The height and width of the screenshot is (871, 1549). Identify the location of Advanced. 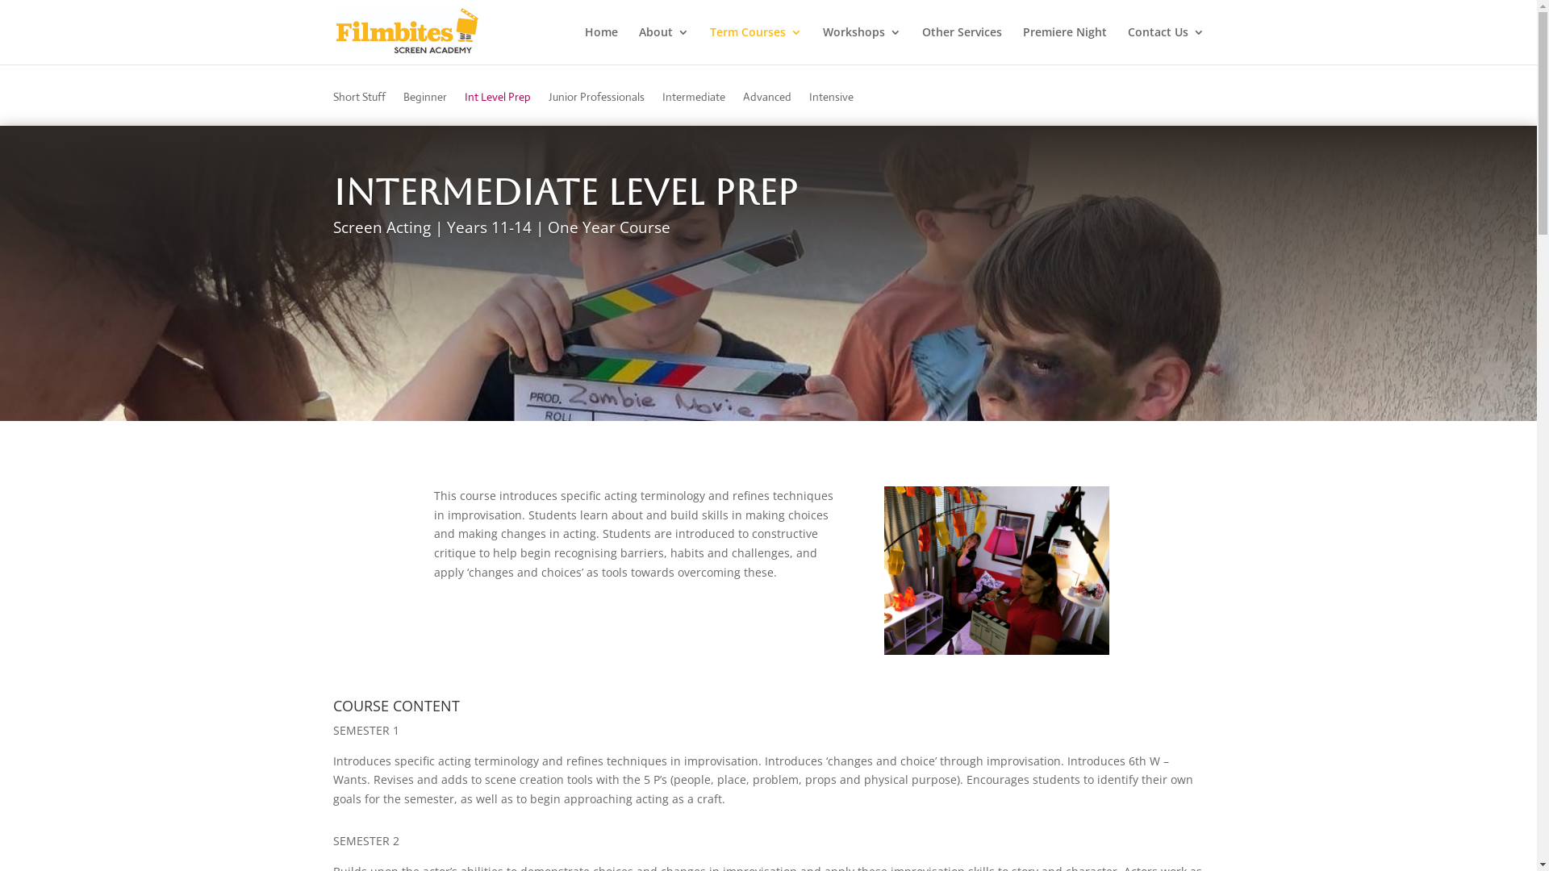
(766, 108).